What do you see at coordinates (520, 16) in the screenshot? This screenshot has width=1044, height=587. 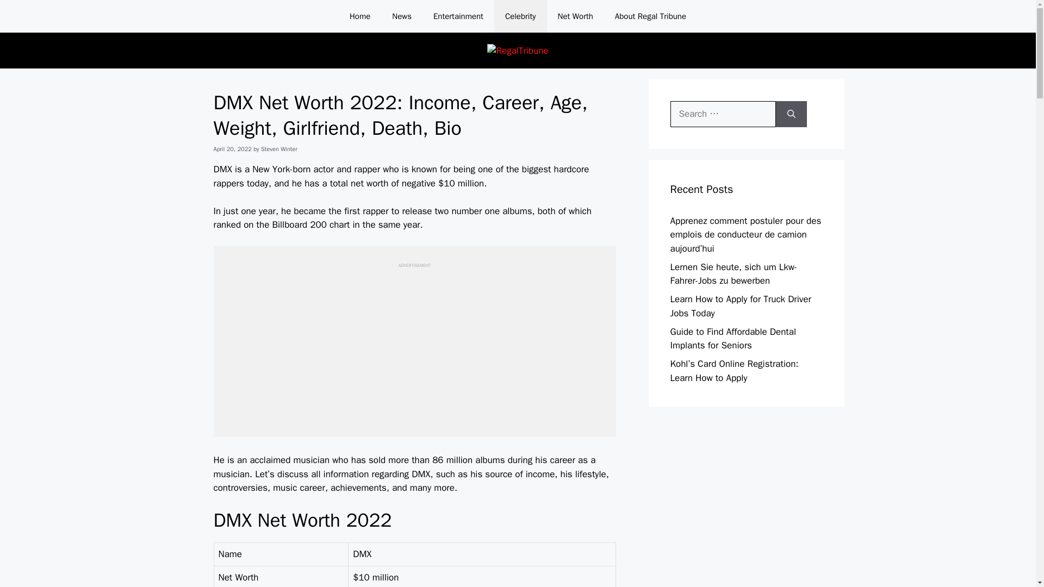 I see `Celebrity` at bounding box center [520, 16].